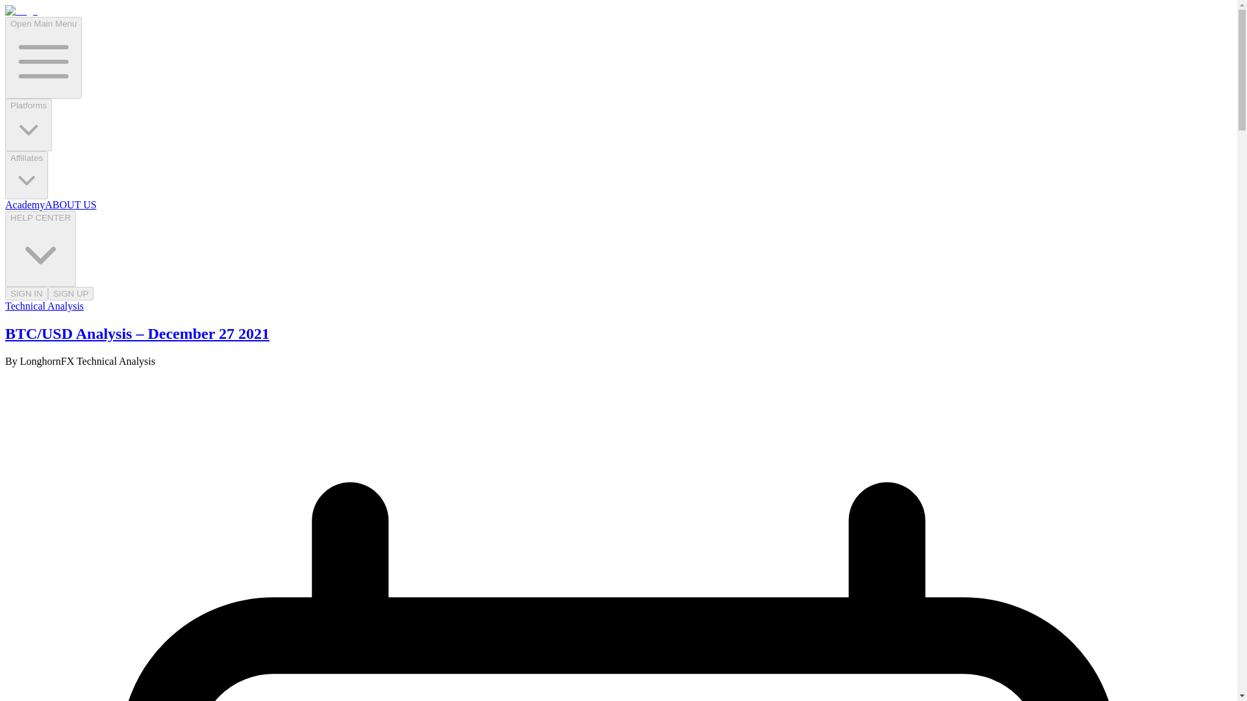  I want to click on Open Main Menu, so click(43, 57).